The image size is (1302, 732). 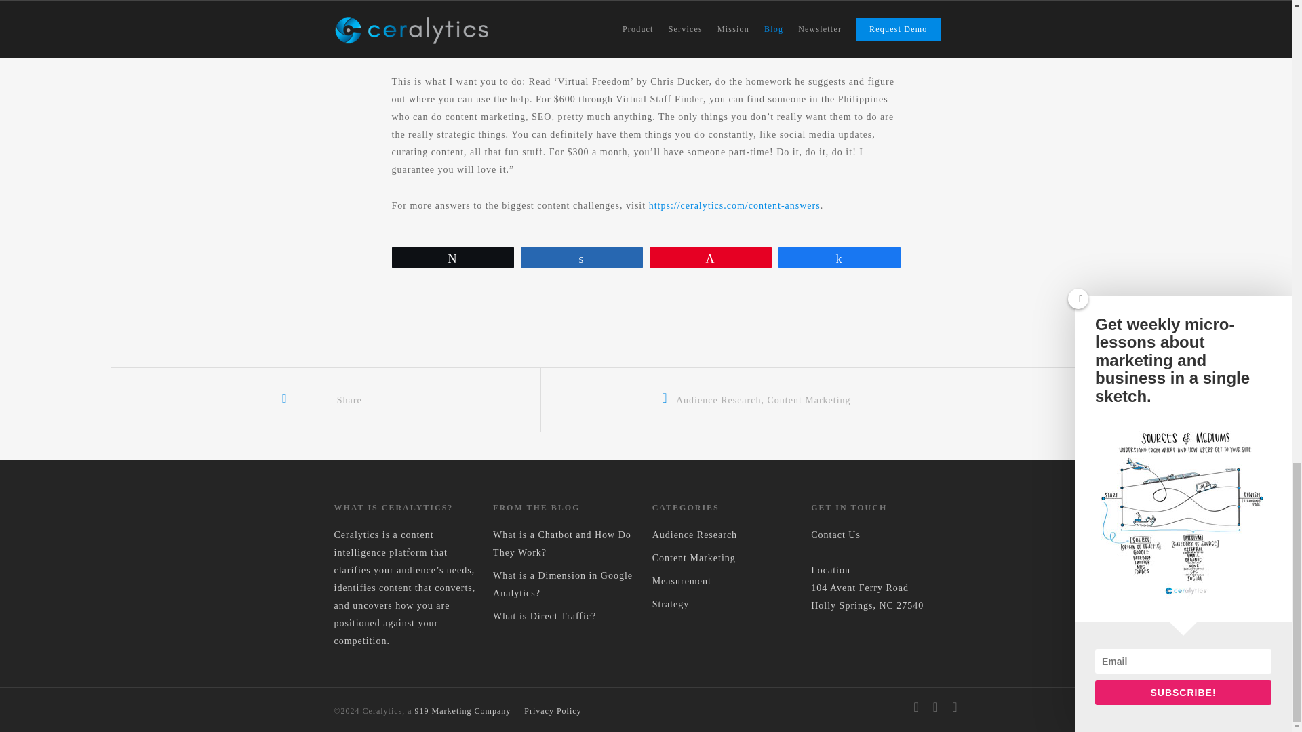 What do you see at coordinates (463, 711) in the screenshot?
I see `919 Marketing Company` at bounding box center [463, 711].